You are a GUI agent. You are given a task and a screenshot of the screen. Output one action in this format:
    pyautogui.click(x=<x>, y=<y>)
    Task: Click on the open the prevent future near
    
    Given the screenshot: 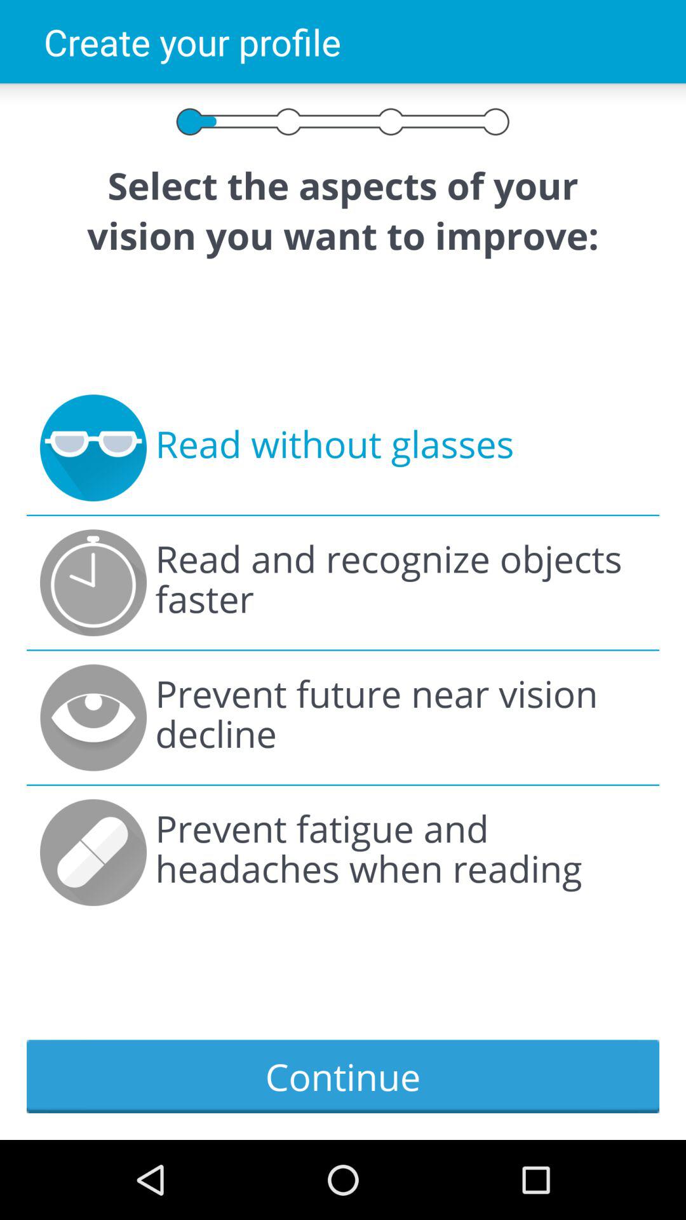 What is the action you would take?
    pyautogui.click(x=400, y=717)
    